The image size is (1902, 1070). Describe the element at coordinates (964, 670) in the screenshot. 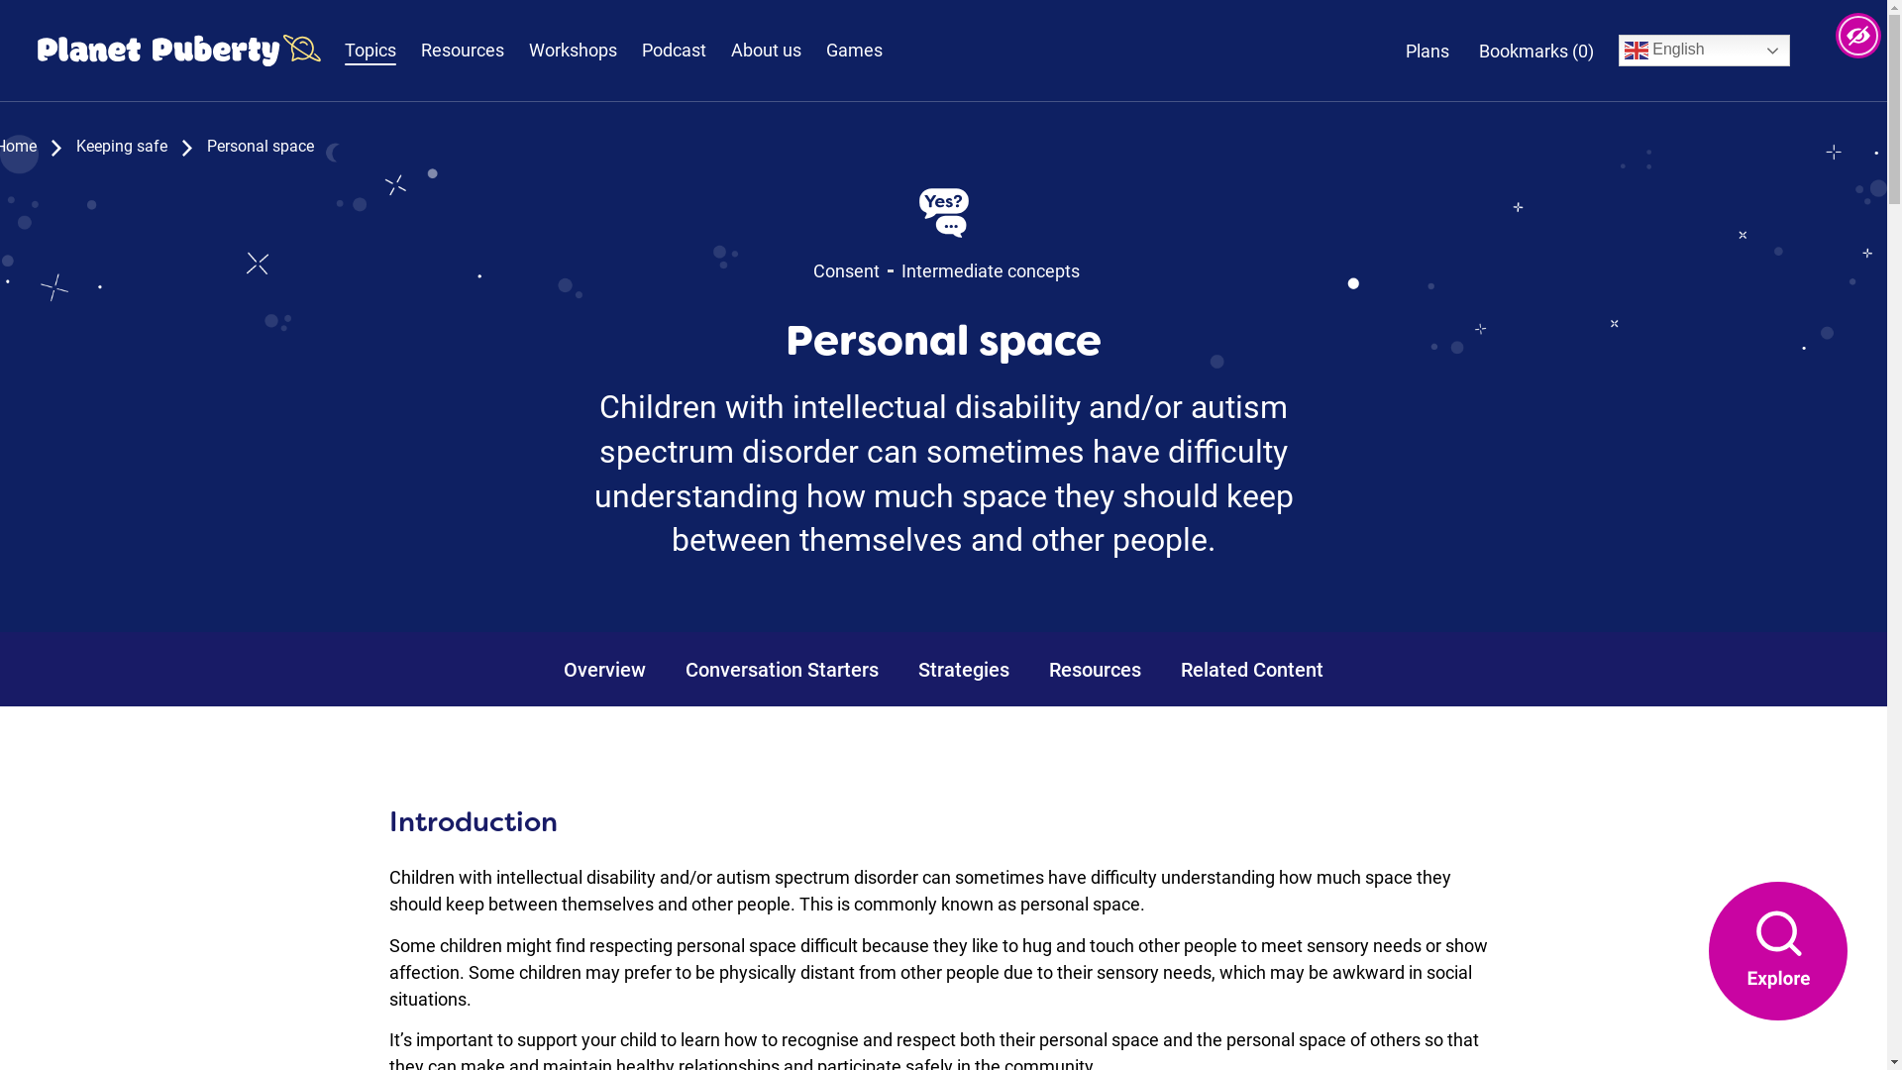

I see `Strategies` at that location.